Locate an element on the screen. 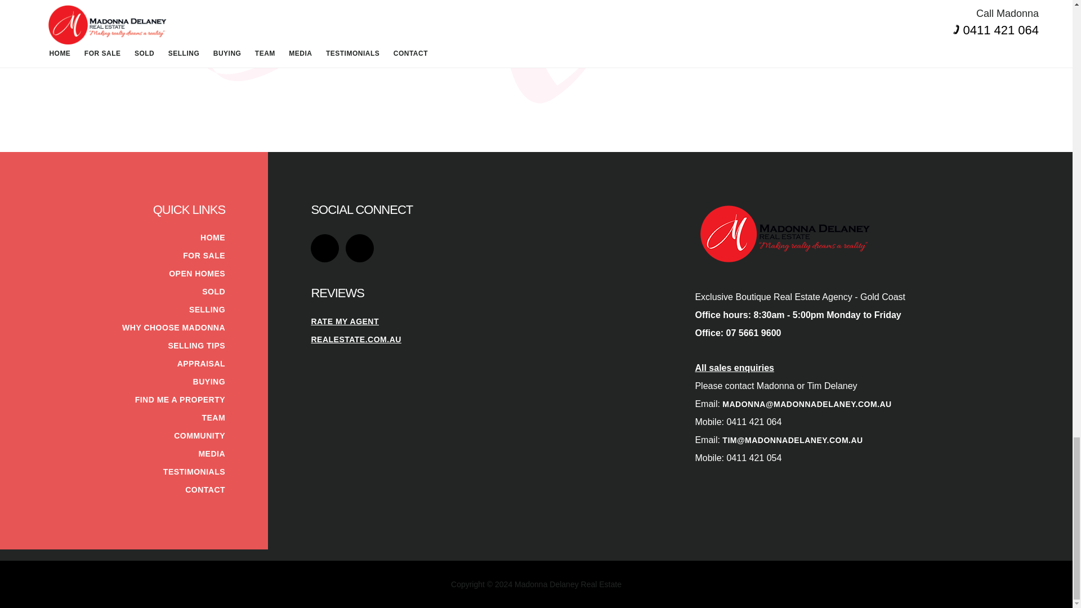  SELLING is located at coordinates (207, 310).